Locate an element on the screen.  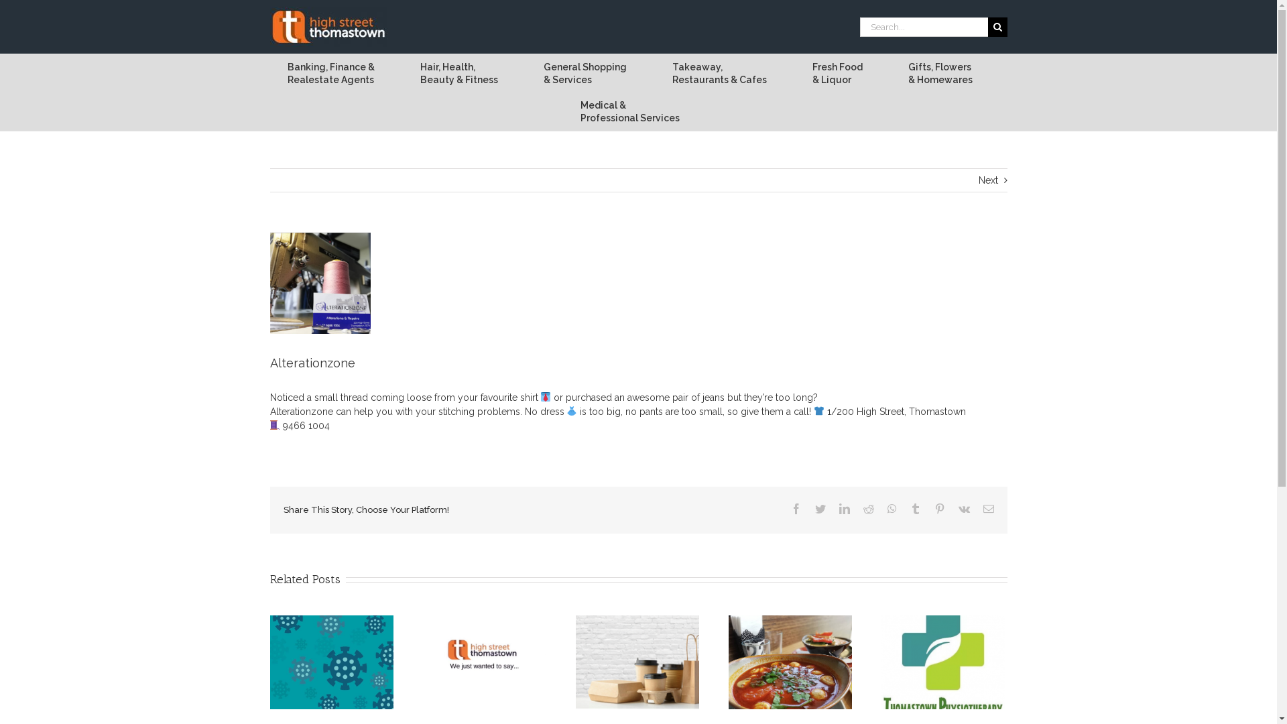
vk is located at coordinates (964, 509).